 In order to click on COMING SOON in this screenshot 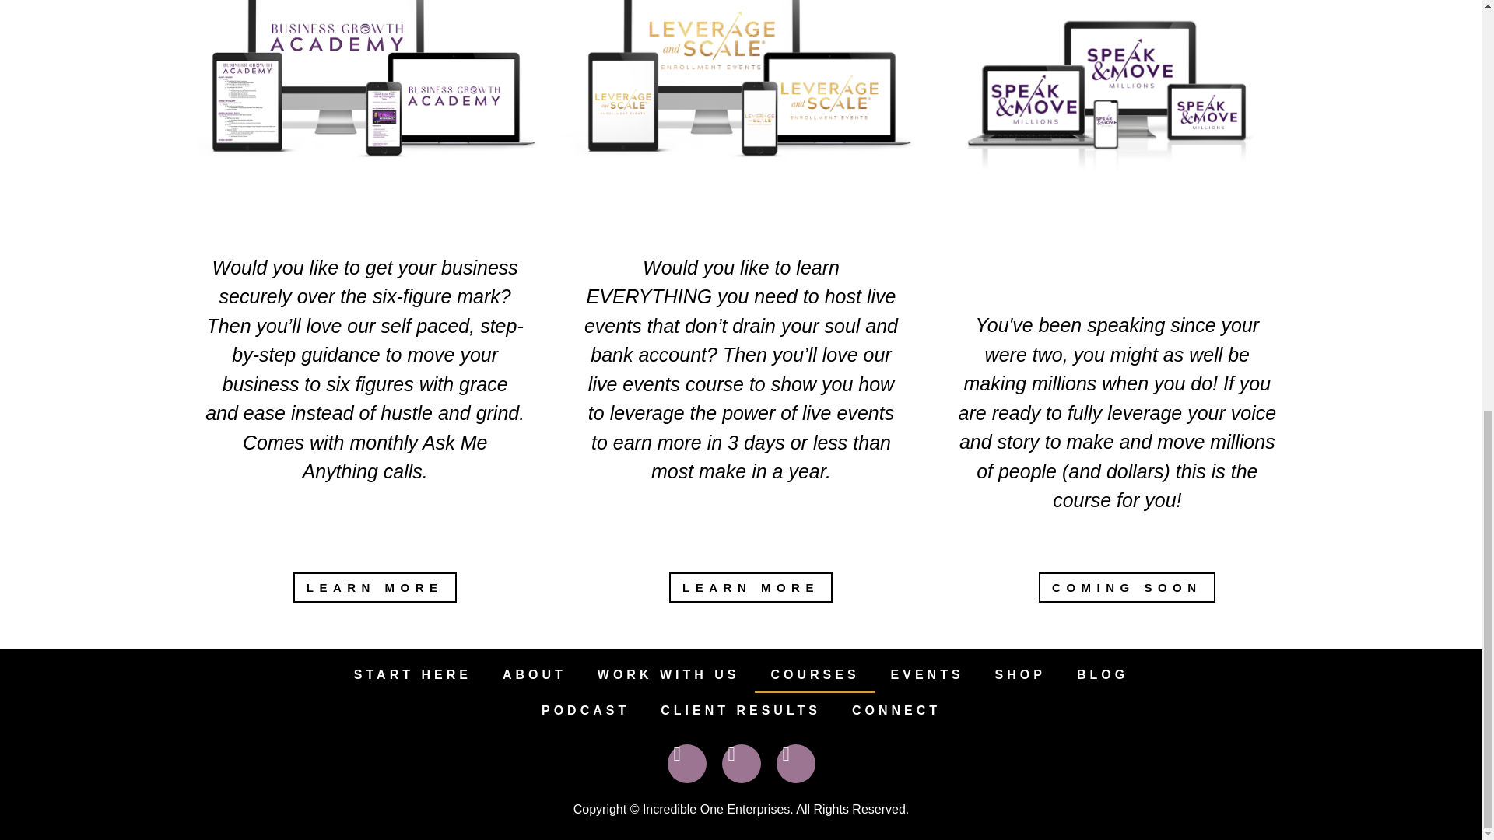, I will do `click(1127, 587)`.